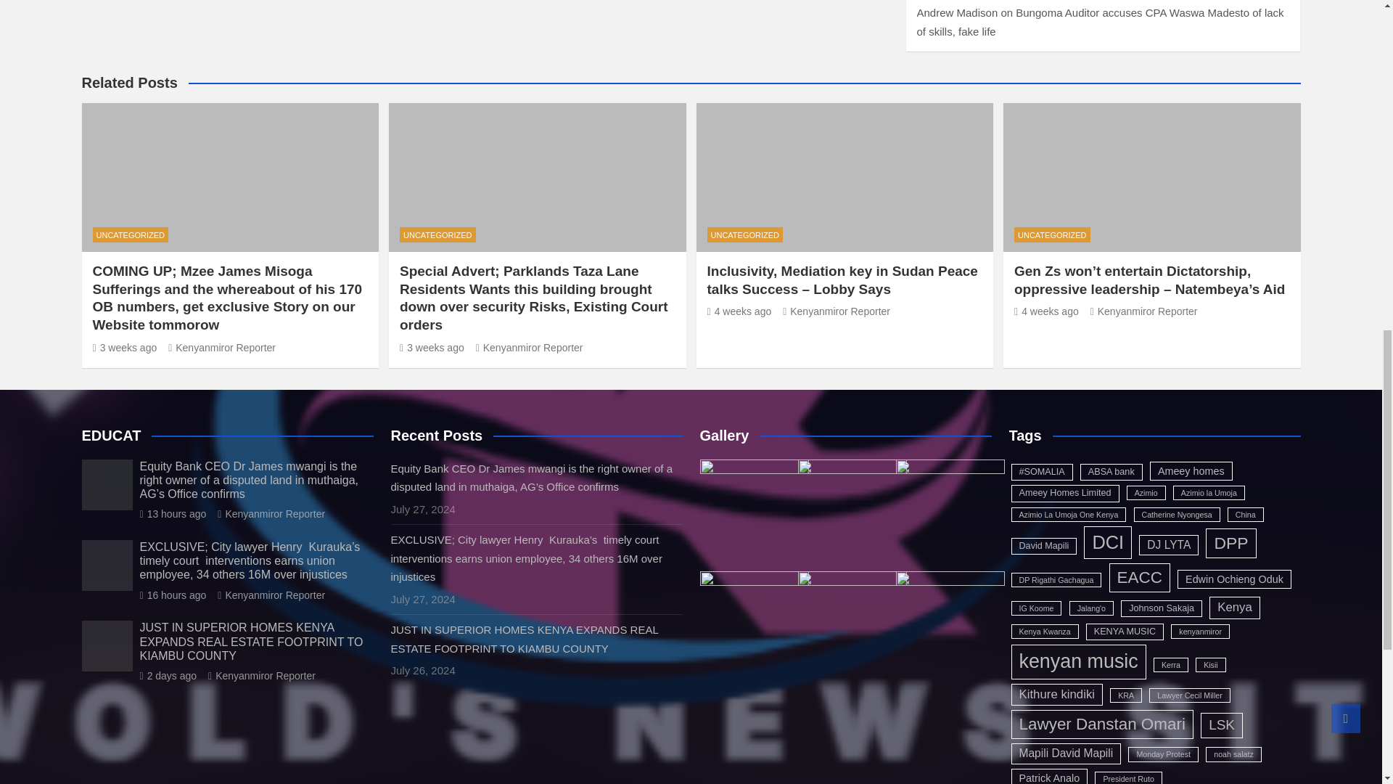  What do you see at coordinates (131, 234) in the screenshot?
I see `UNCATEGORIZED` at bounding box center [131, 234].